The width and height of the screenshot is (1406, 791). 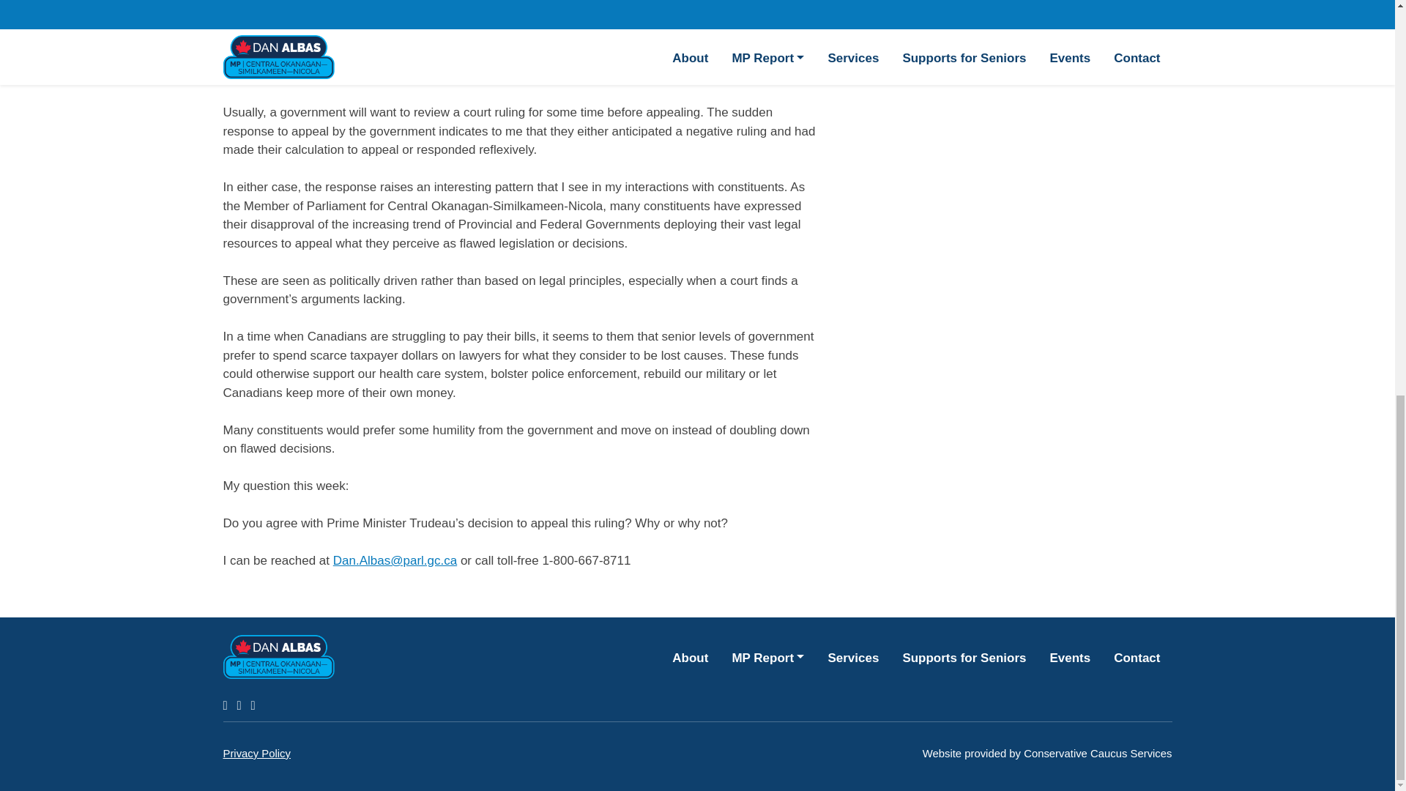 What do you see at coordinates (964, 656) in the screenshot?
I see `Supports for Seniors` at bounding box center [964, 656].